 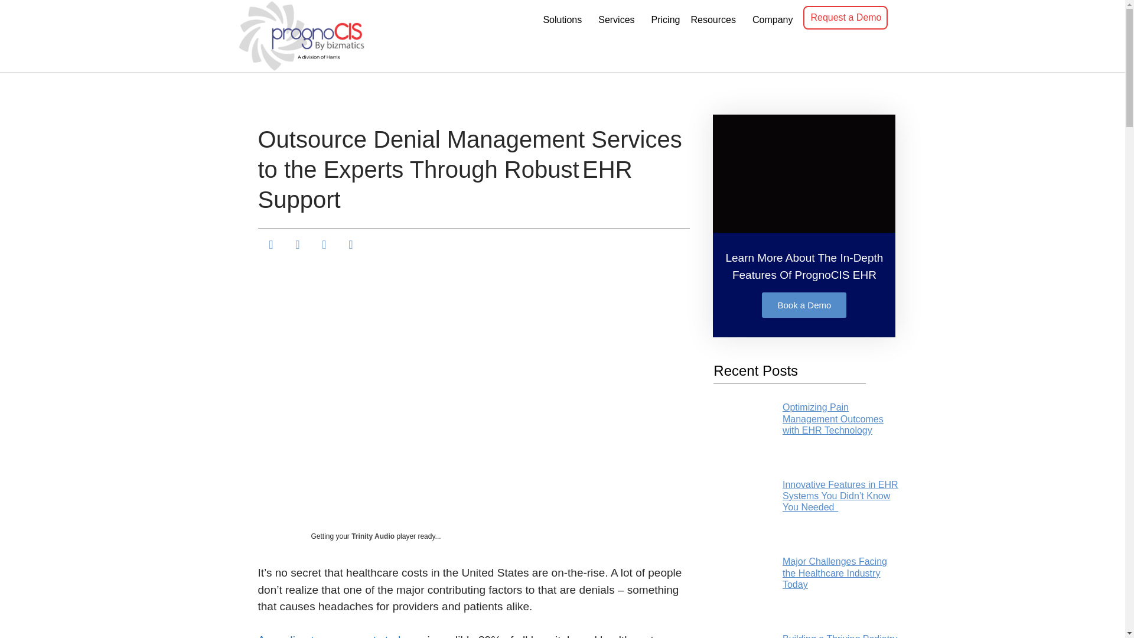 I want to click on Pricing, so click(x=665, y=20).